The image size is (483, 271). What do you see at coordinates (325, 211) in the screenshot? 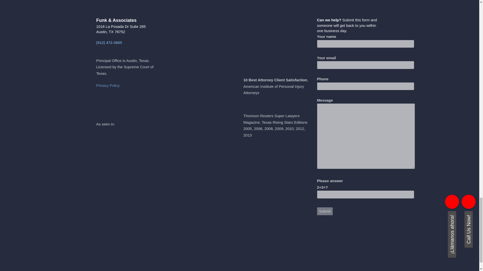
I see `Submit` at bounding box center [325, 211].